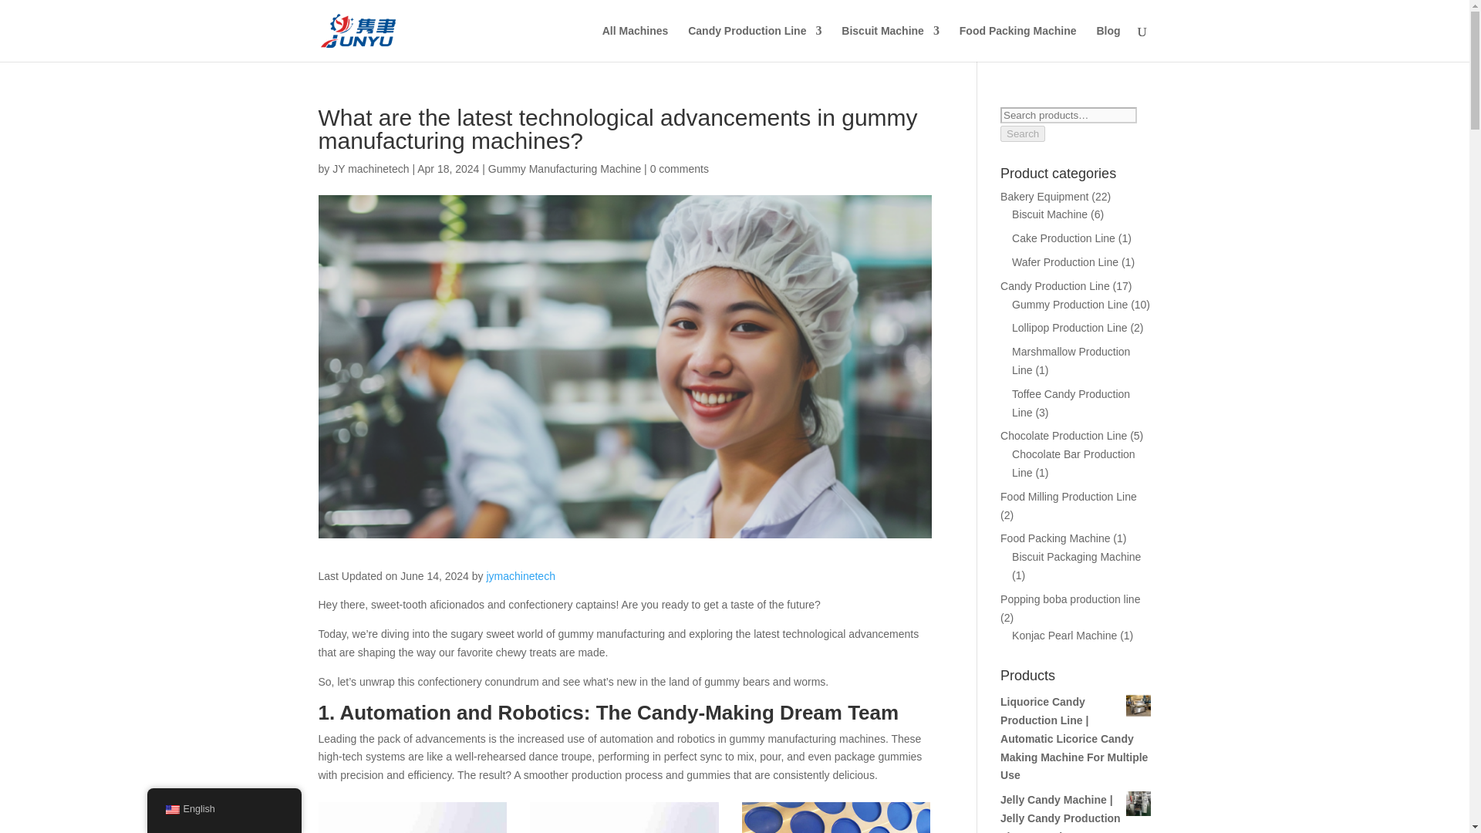 The width and height of the screenshot is (1481, 833). Describe the element at coordinates (679, 168) in the screenshot. I see `Posts by JY machinetech` at that location.